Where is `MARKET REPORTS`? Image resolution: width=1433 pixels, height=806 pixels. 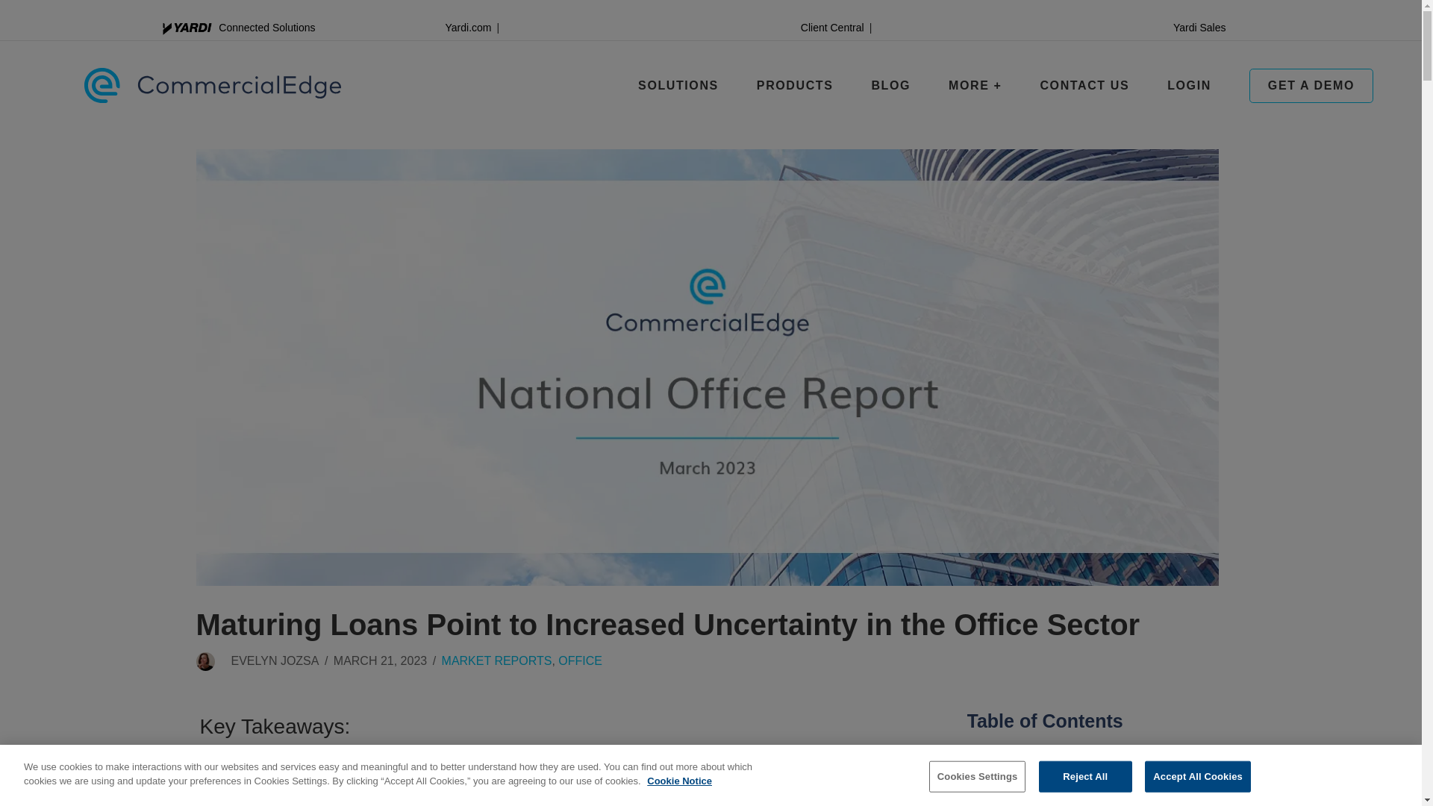
MARKET REPORTS is located at coordinates (496, 660).